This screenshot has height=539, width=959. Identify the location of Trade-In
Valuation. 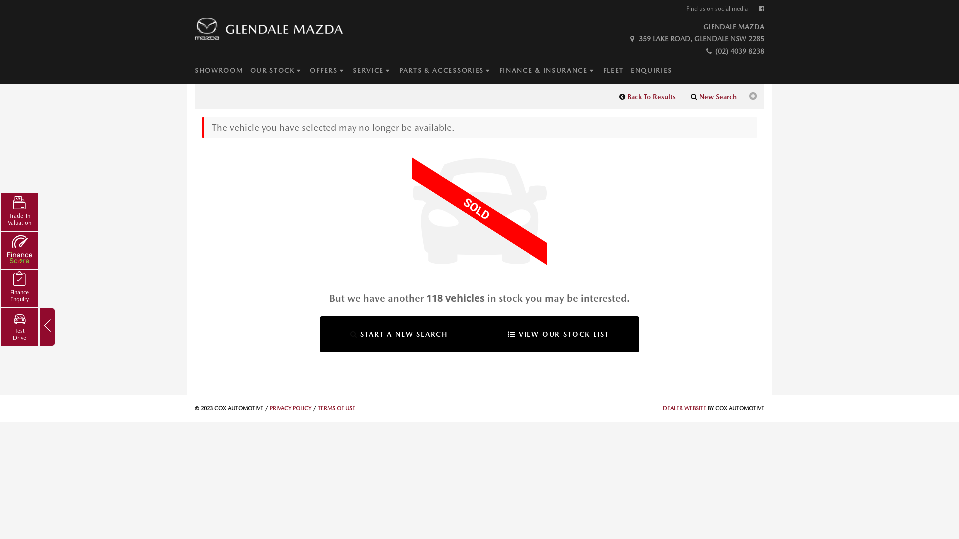
(20, 212).